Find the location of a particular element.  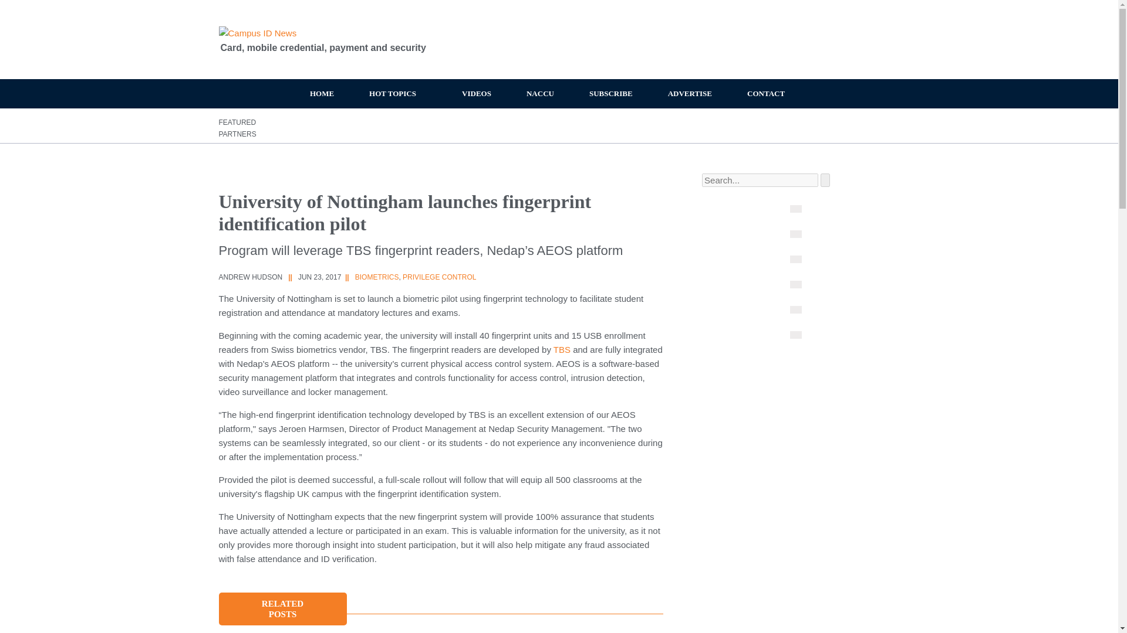

ADVERTISE is located at coordinates (689, 94).